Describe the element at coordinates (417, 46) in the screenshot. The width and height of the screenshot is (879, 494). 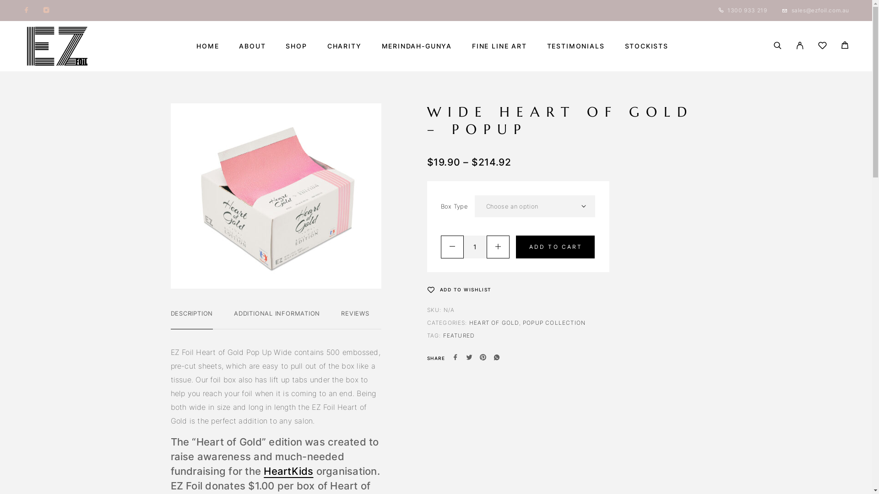
I see `MERINDAH-GUNYA` at that location.